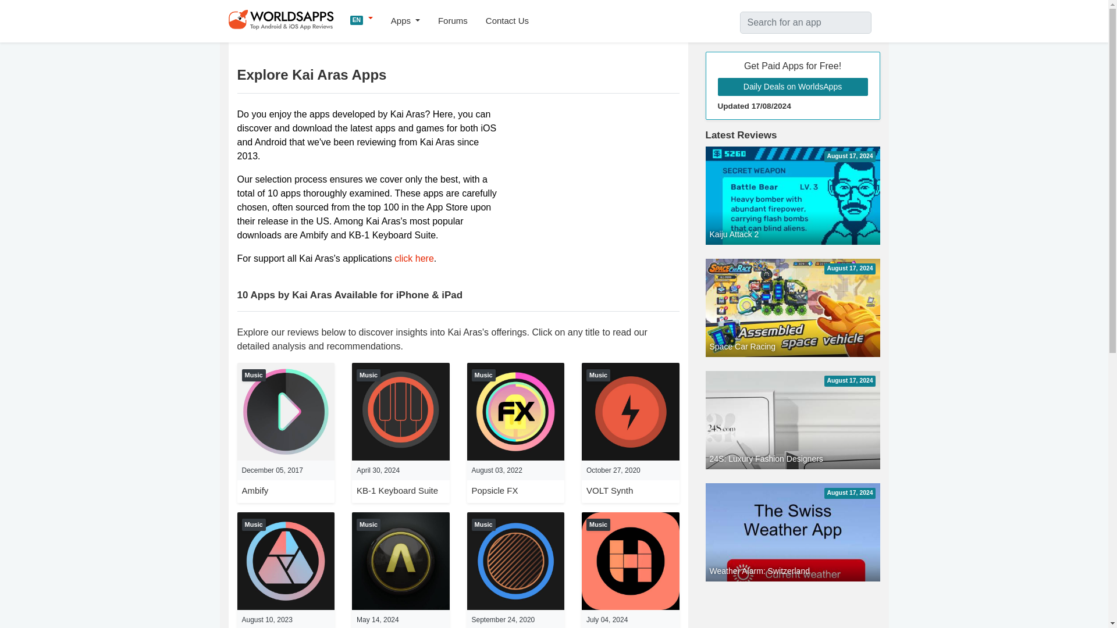 The height and width of the screenshot is (628, 1117). Describe the element at coordinates (362, 19) in the screenshot. I see `EN` at that location.